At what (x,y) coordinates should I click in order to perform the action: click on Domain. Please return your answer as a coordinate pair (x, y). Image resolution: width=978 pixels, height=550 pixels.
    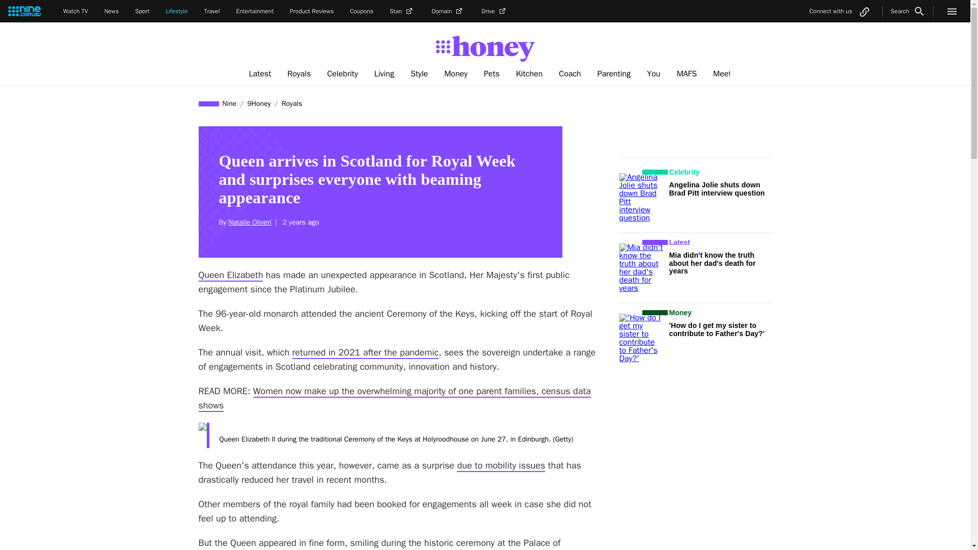
    Looking at the image, I should click on (448, 11).